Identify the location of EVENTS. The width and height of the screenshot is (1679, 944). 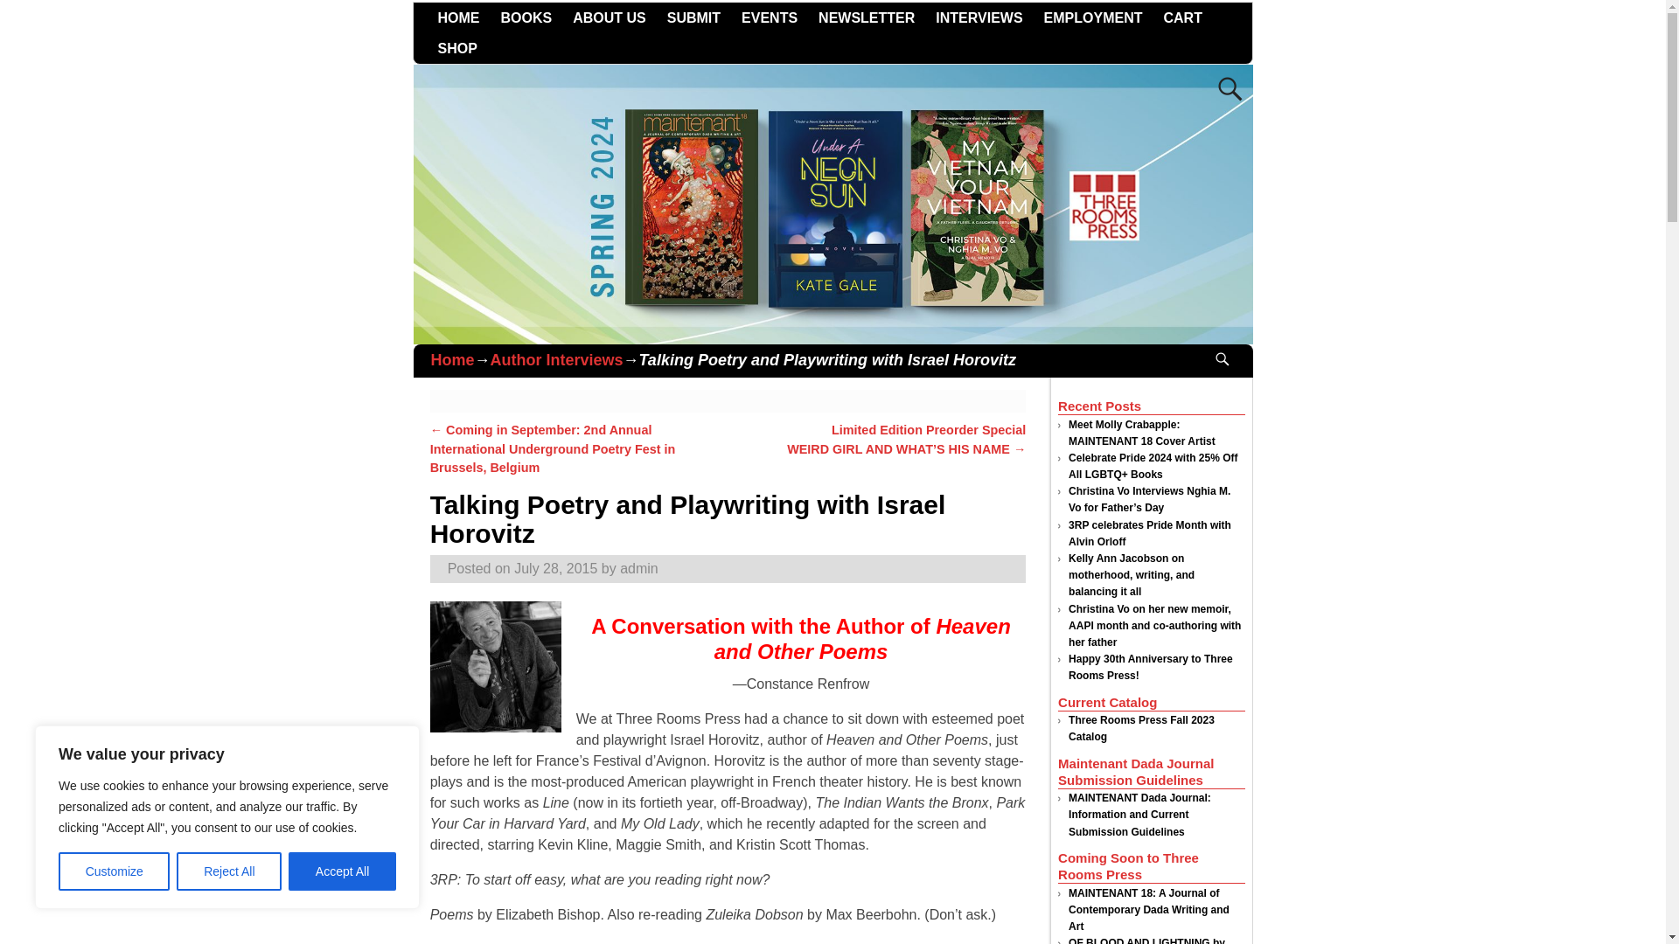
(769, 17).